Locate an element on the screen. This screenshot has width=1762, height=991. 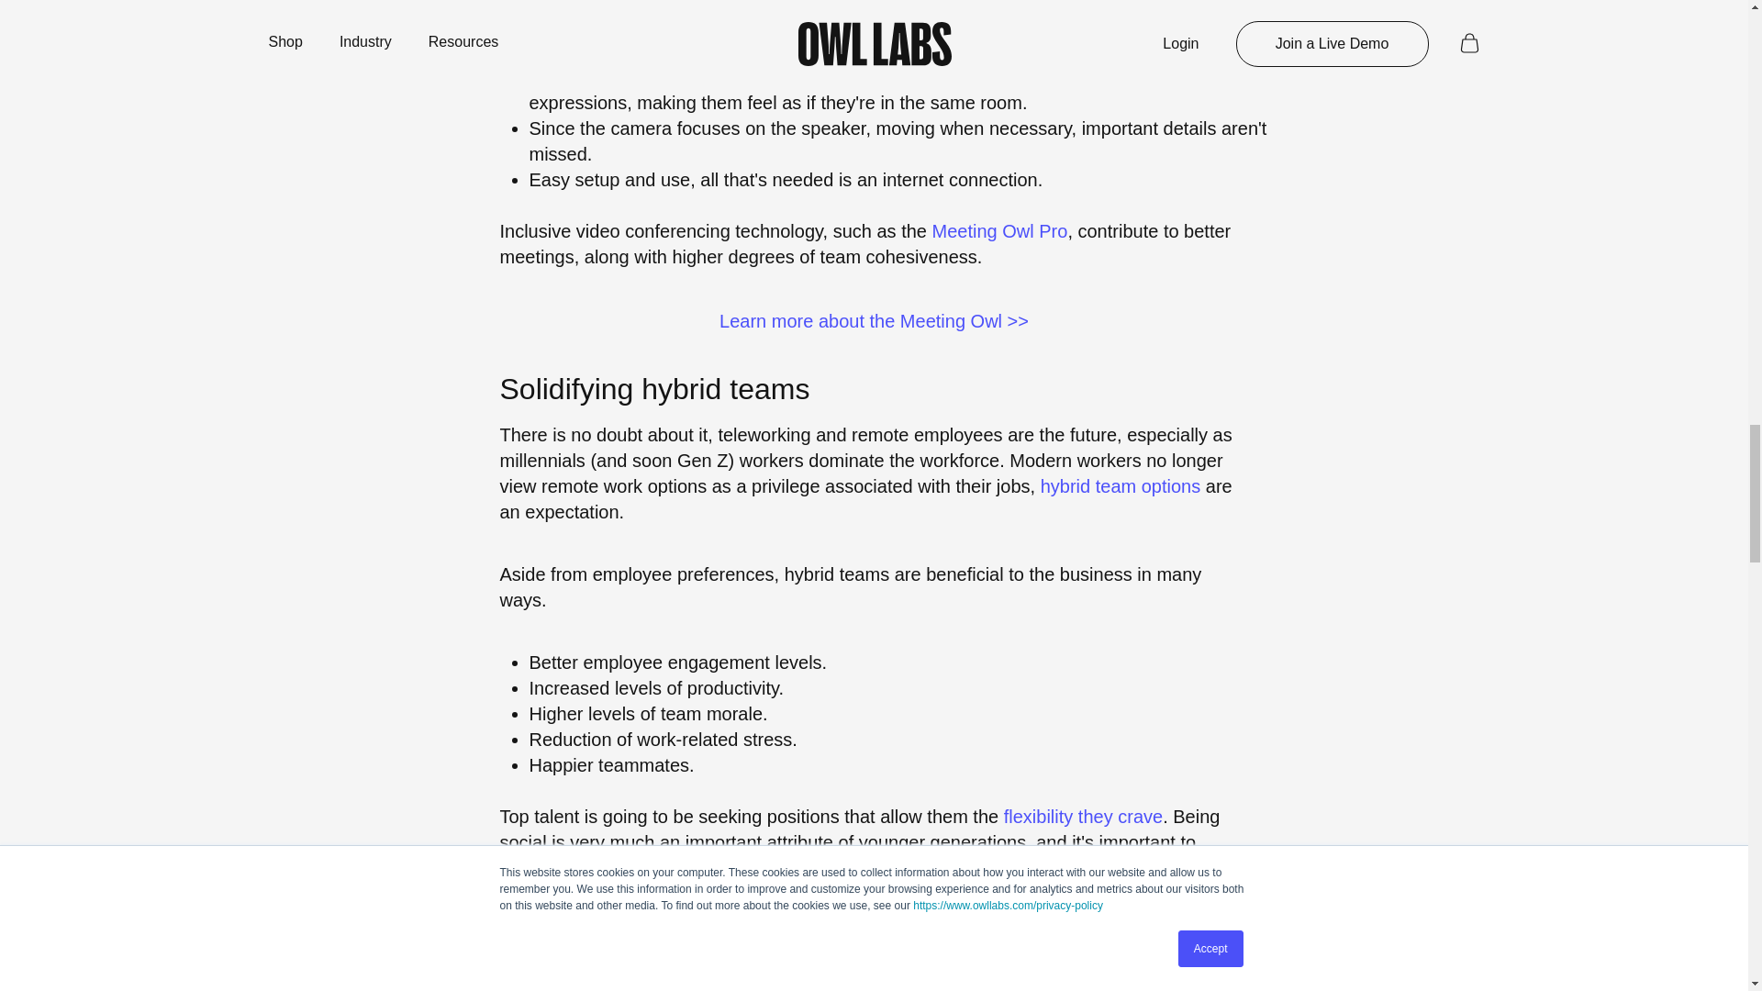
hybrid team options is located at coordinates (1121, 486).